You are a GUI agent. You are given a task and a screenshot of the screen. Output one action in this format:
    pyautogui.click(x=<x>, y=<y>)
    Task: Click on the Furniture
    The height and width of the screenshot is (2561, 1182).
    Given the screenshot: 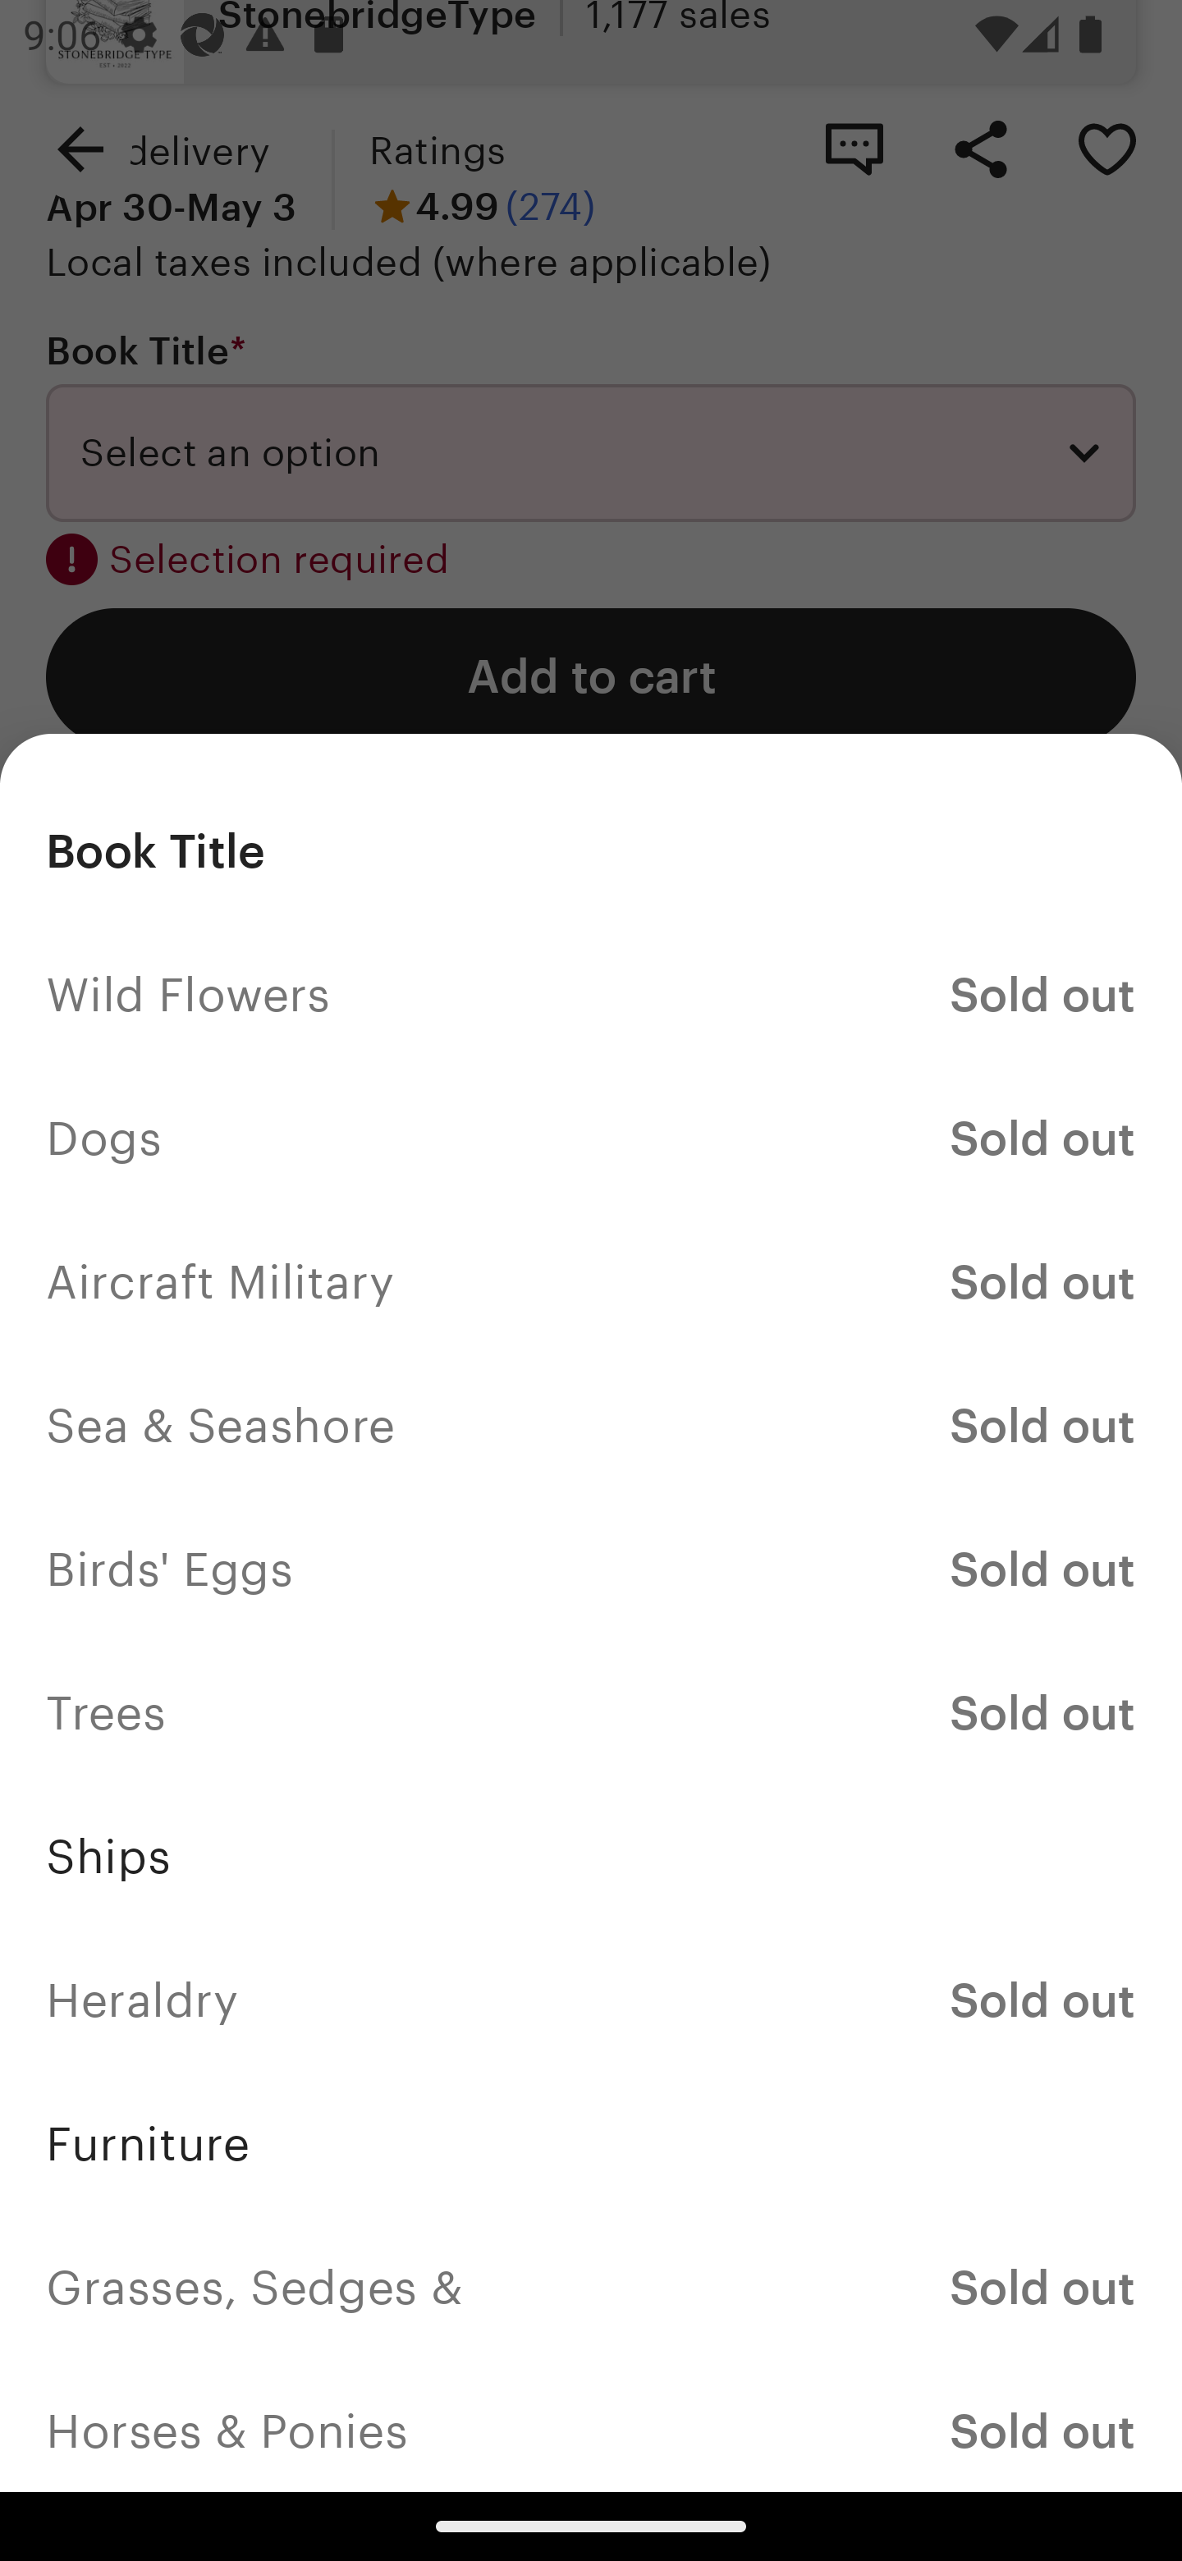 What is the action you would take?
    pyautogui.click(x=591, y=2143)
    